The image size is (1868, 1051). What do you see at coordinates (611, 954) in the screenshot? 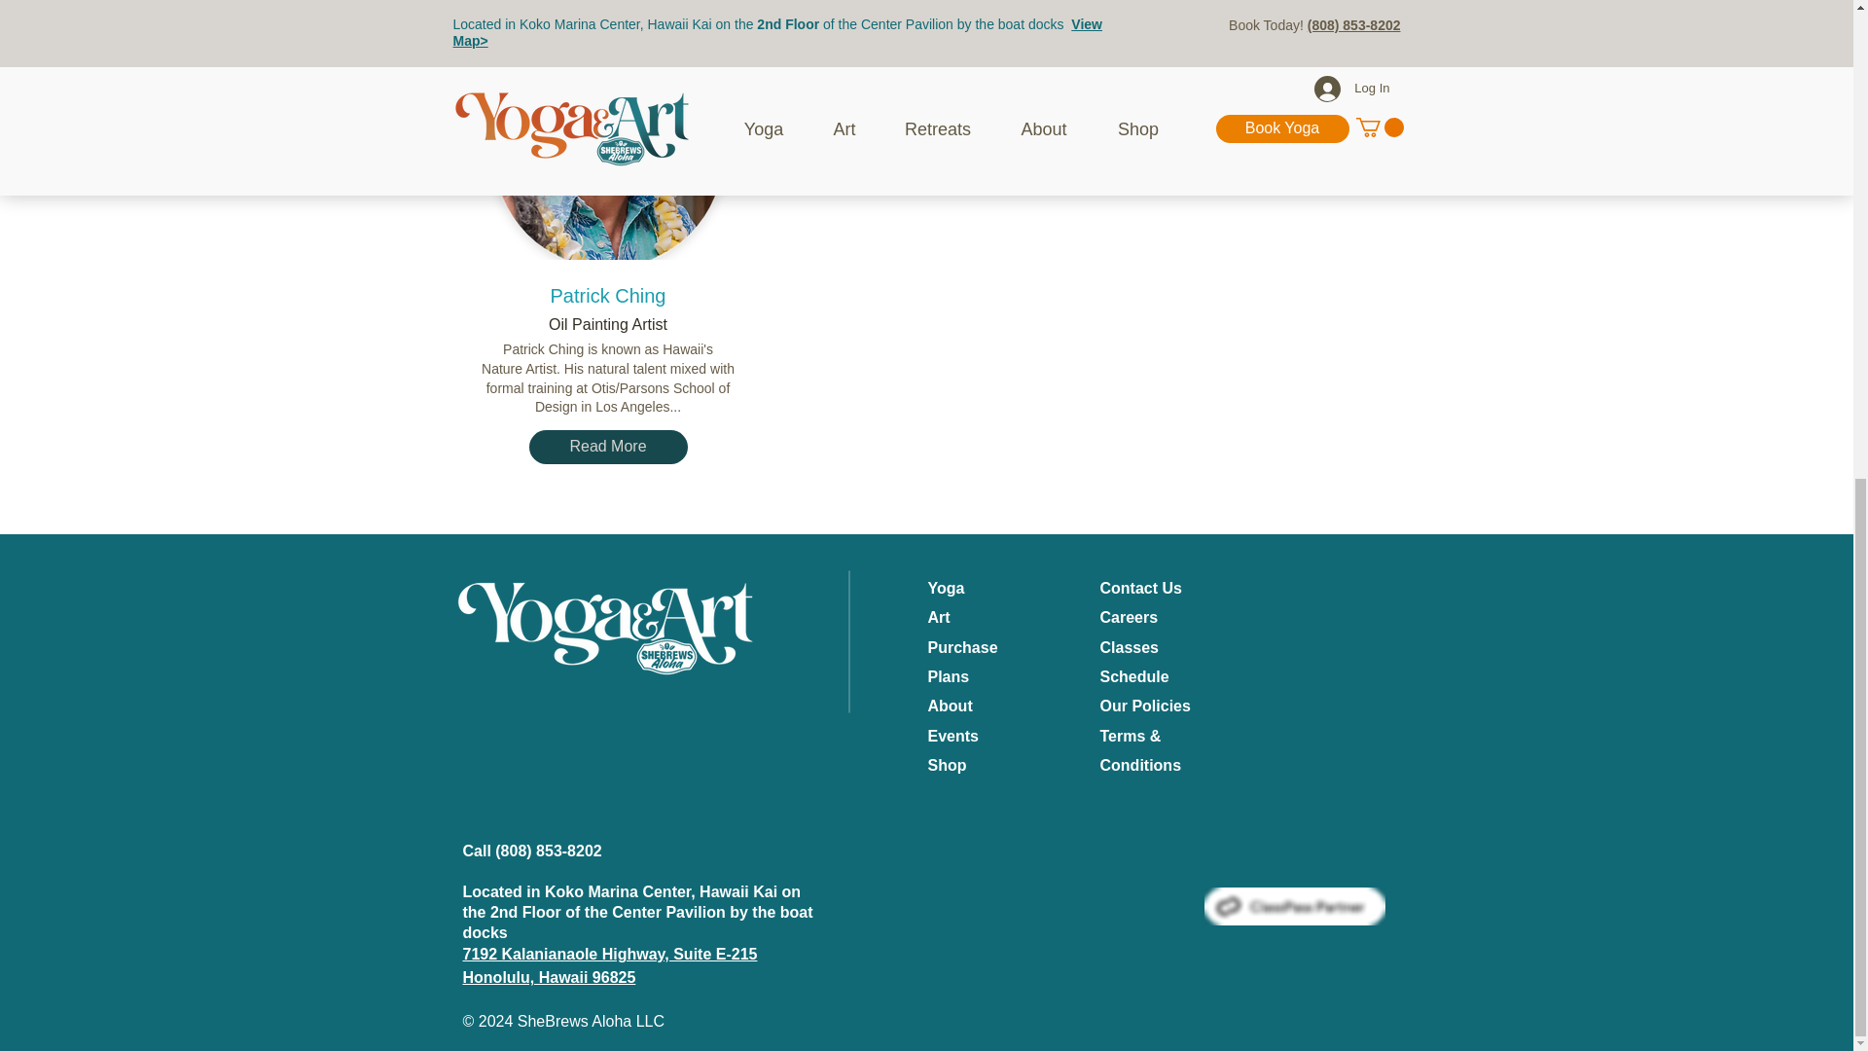
I see `7192 Kalanianaole Highway, Suite E-215` at bounding box center [611, 954].